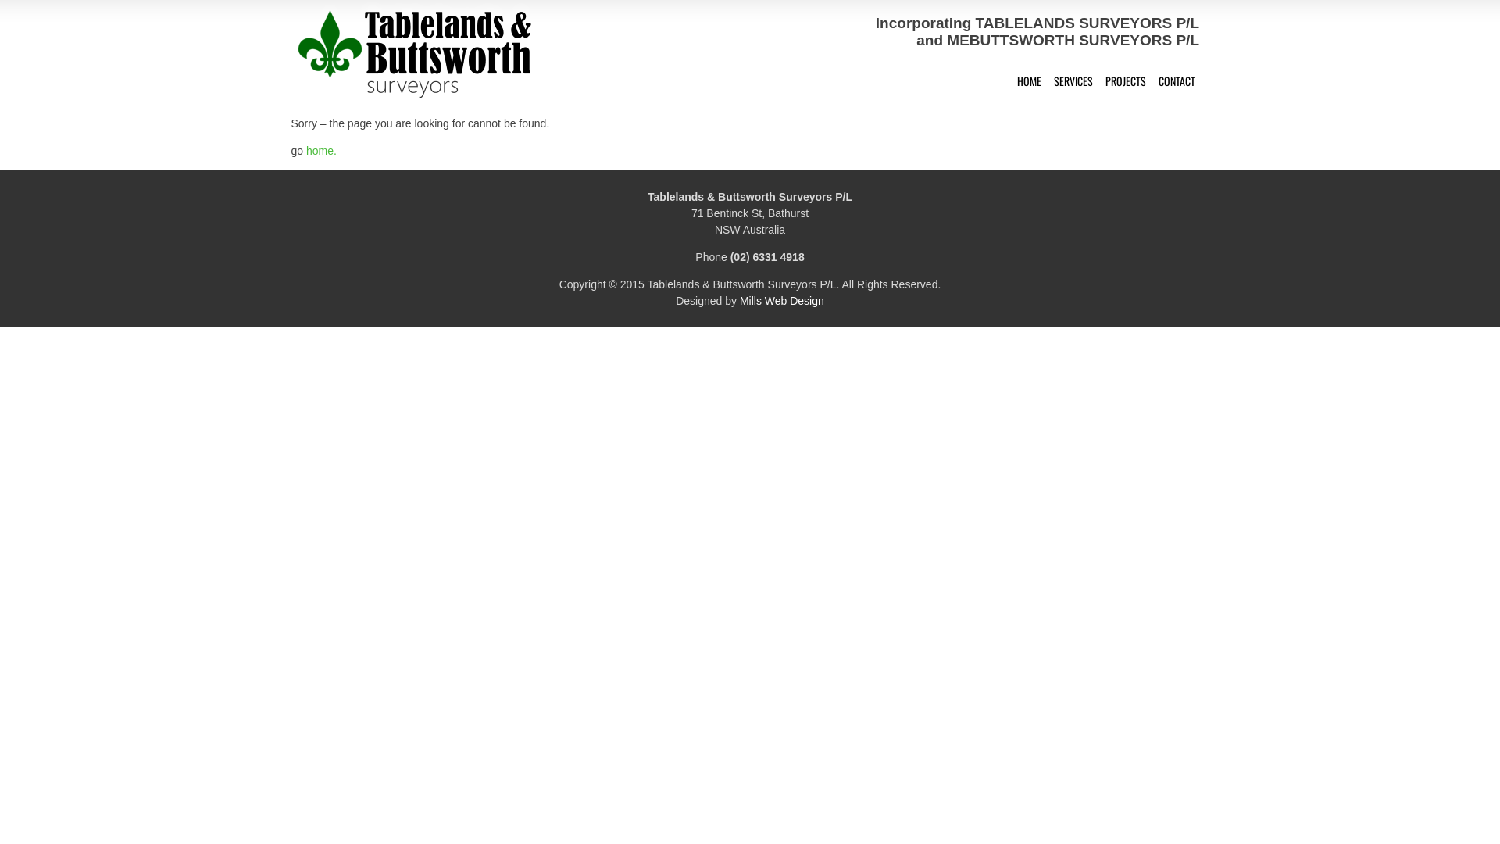 This screenshot has width=1500, height=844. Describe the element at coordinates (1126, 81) in the screenshot. I see `PROJECTS` at that location.